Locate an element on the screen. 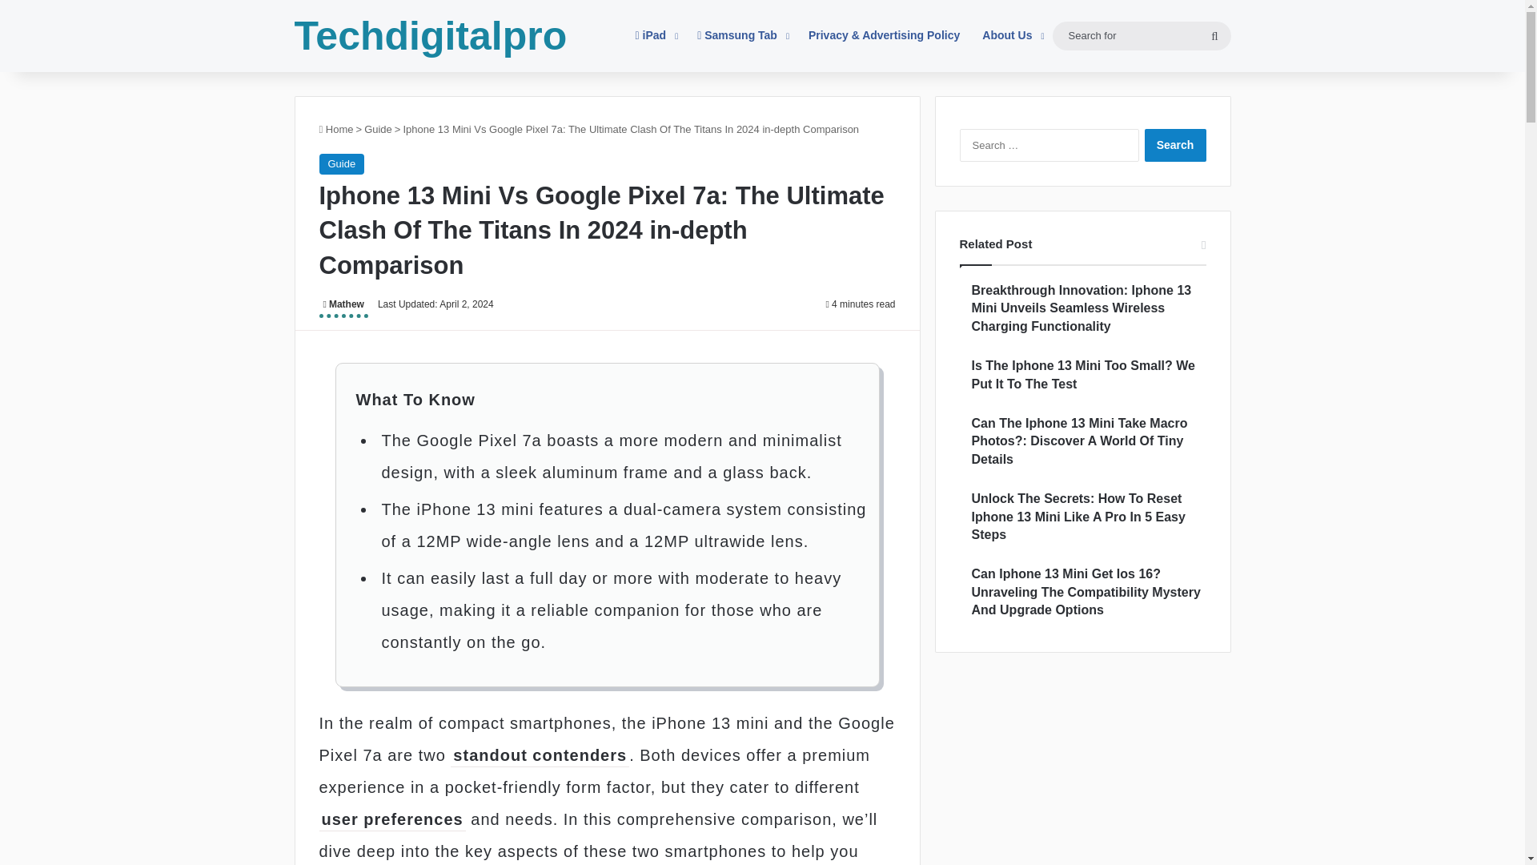 The image size is (1537, 865). Mathew is located at coordinates (343, 306).